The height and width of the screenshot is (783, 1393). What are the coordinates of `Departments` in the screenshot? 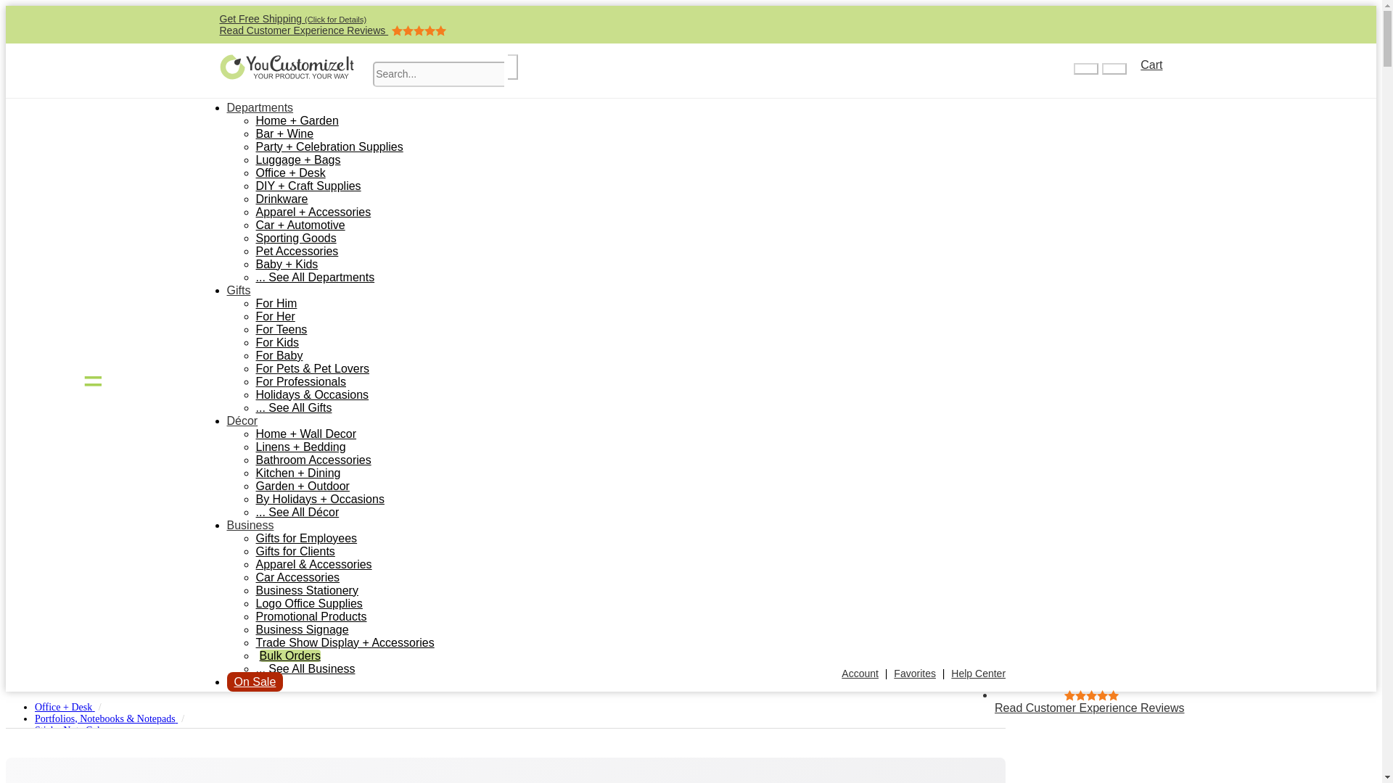 It's located at (259, 107).